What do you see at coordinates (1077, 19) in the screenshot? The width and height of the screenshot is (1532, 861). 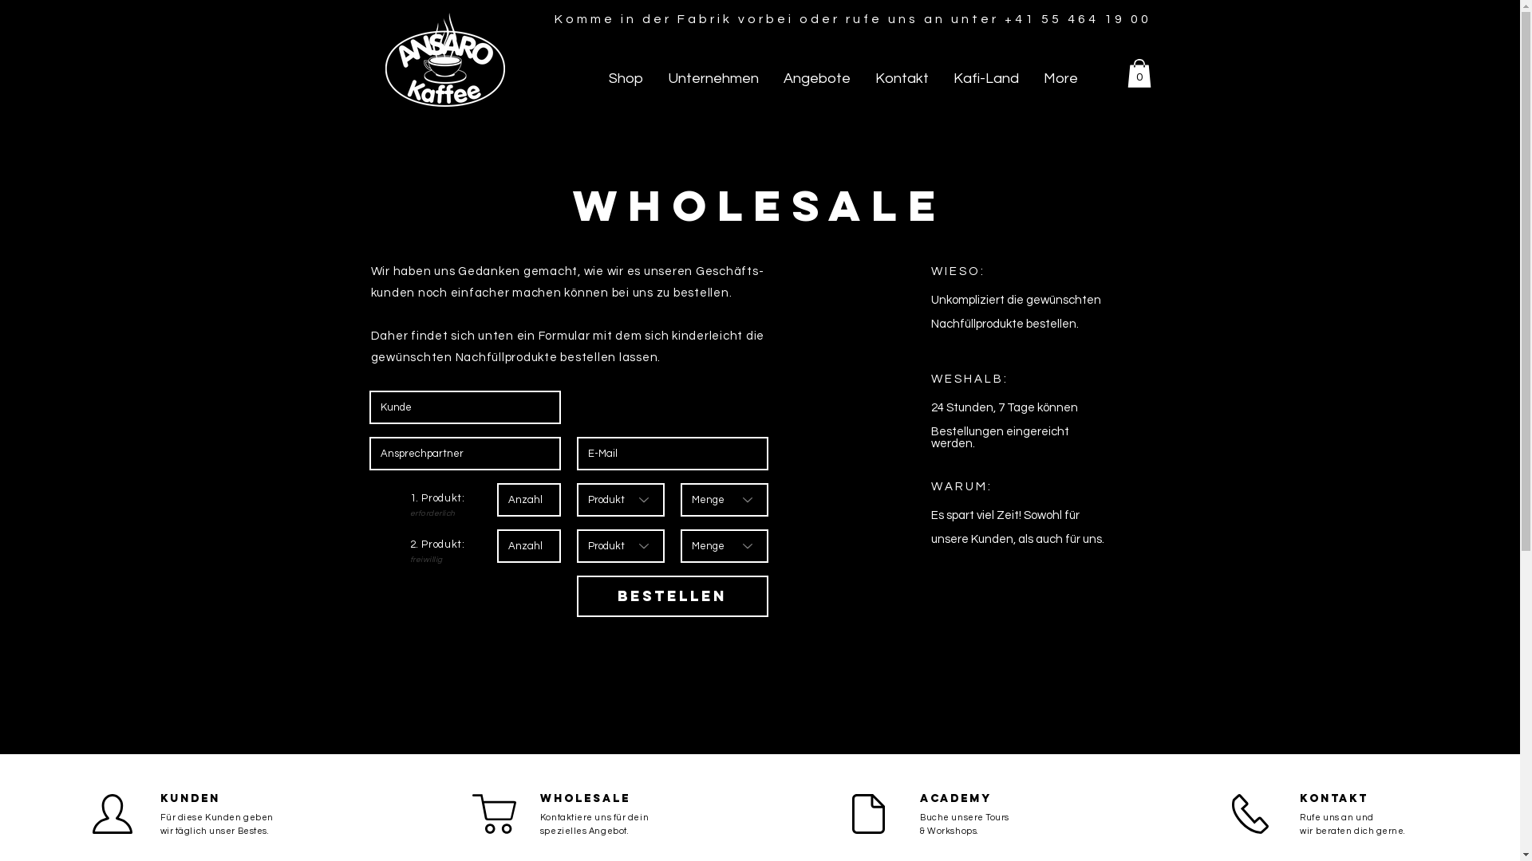 I see `+41 55 464 19 00` at bounding box center [1077, 19].